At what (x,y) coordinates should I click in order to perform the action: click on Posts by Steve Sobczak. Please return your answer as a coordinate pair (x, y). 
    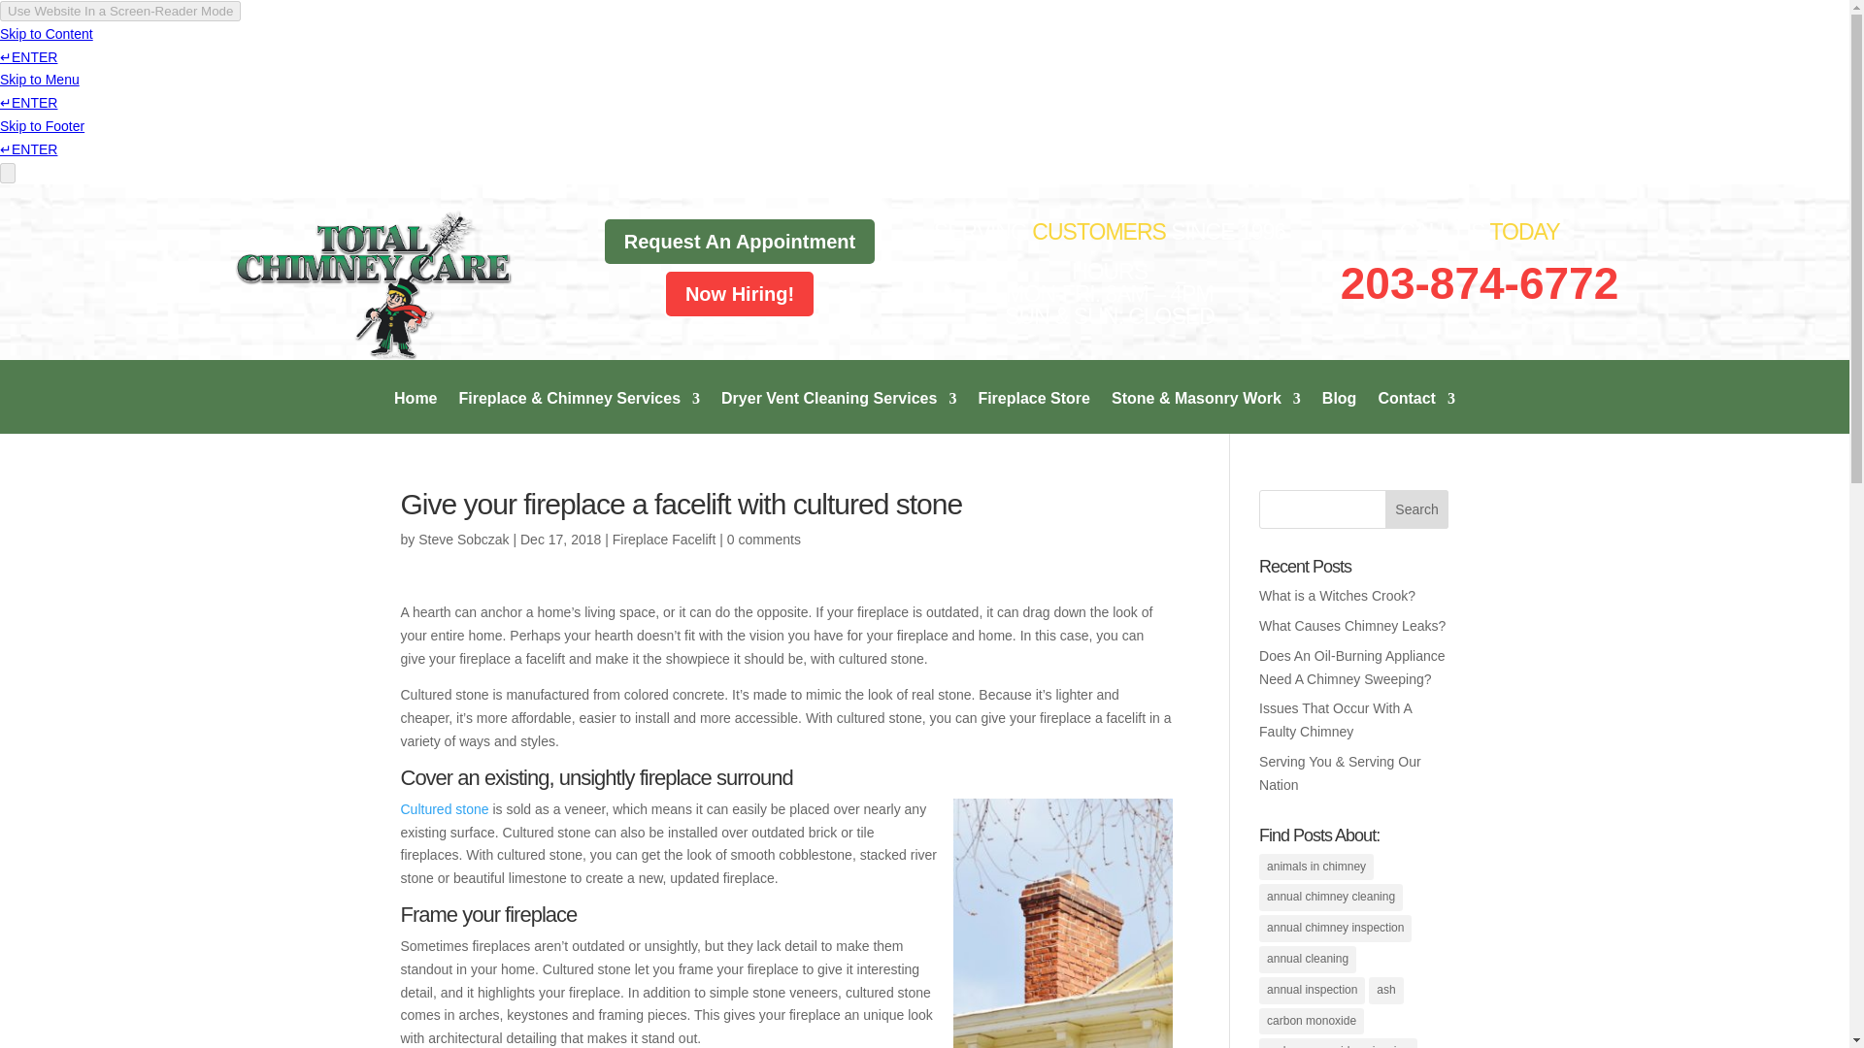
    Looking at the image, I should click on (463, 539).